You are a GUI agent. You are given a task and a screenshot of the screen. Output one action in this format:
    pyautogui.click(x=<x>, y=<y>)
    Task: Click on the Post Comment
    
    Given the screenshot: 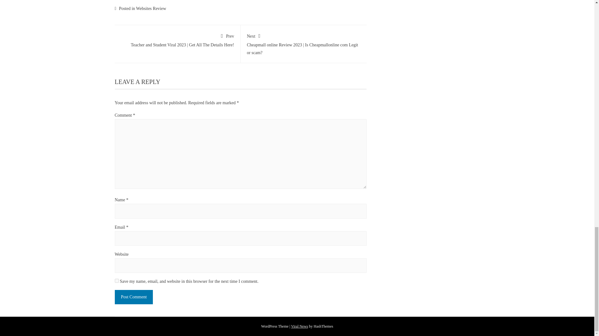 What is the action you would take?
    pyautogui.click(x=134, y=297)
    